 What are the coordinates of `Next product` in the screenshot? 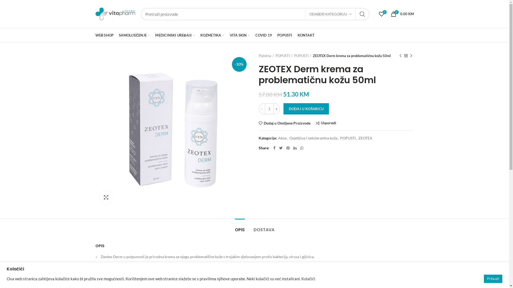 It's located at (411, 56).